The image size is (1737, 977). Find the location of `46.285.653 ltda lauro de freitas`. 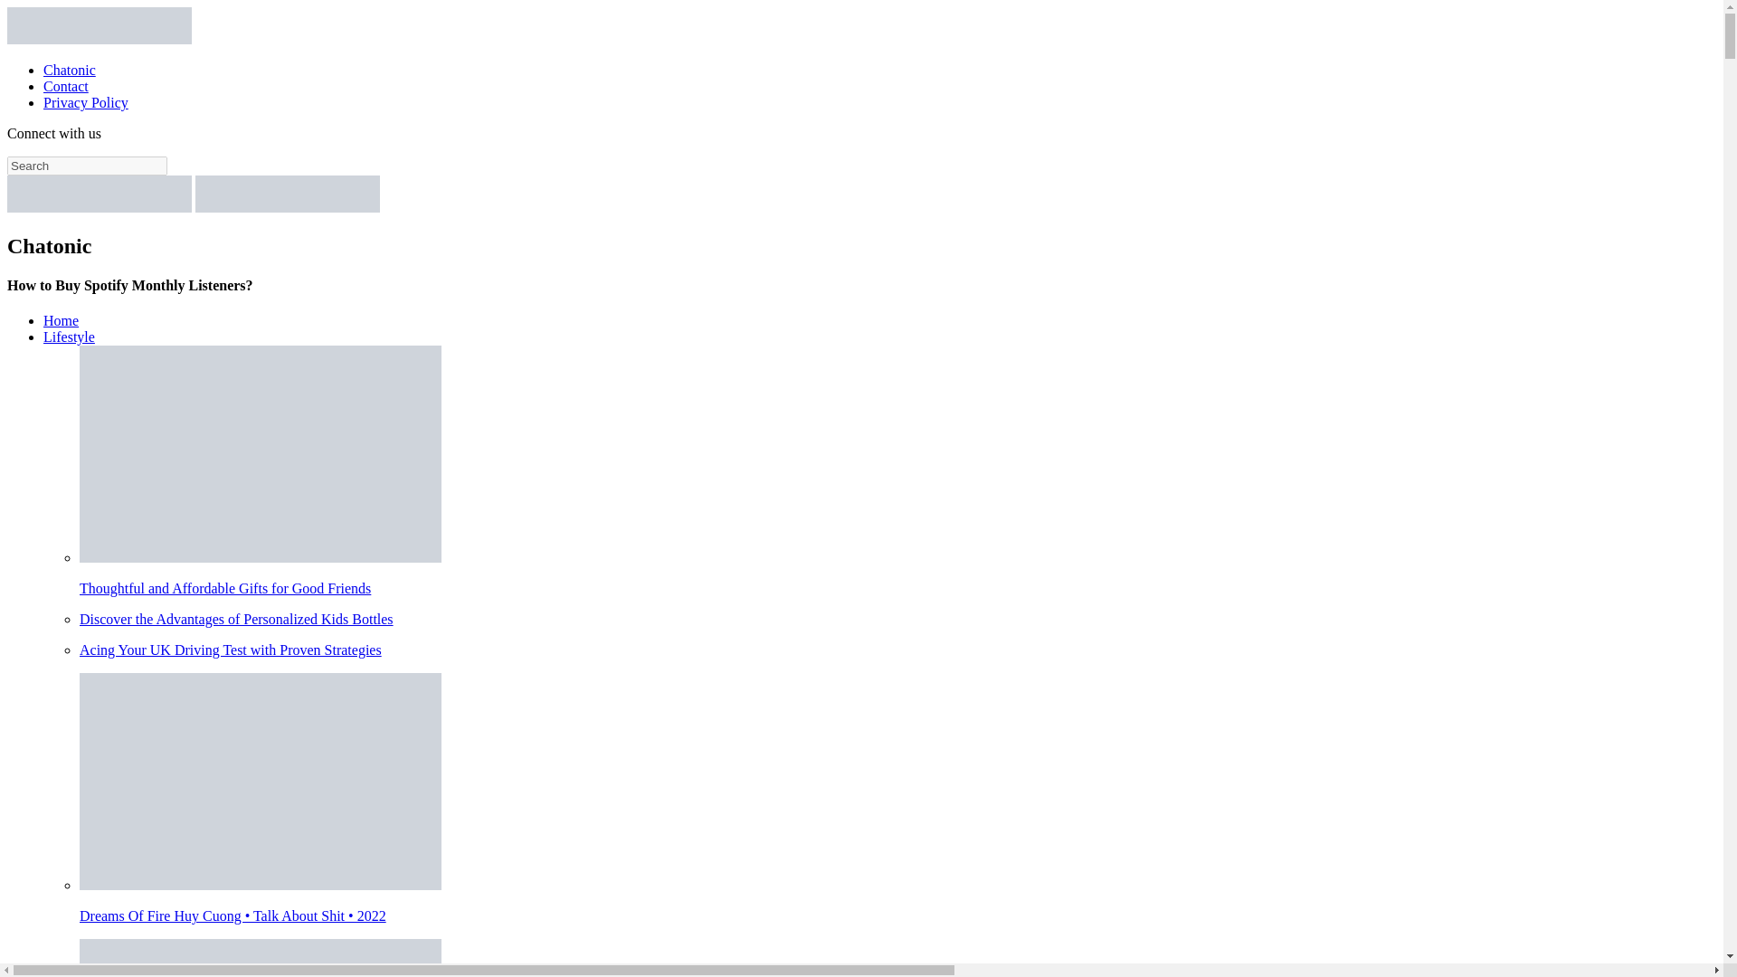

46.285.653 ltda lauro de freitas is located at coordinates (897, 957).